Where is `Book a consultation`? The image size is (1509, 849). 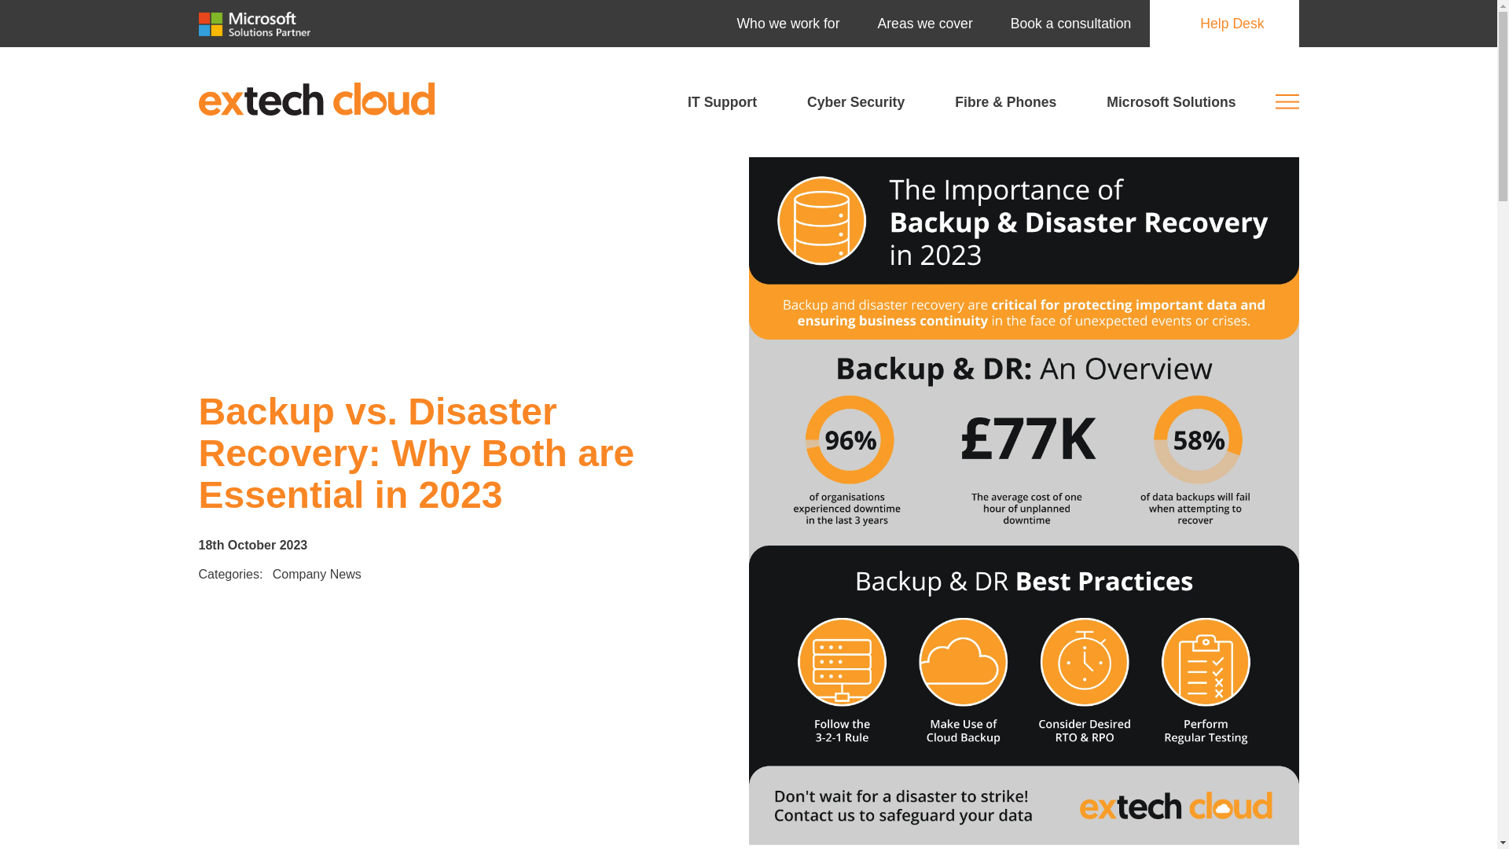 Book a consultation is located at coordinates (1070, 24).